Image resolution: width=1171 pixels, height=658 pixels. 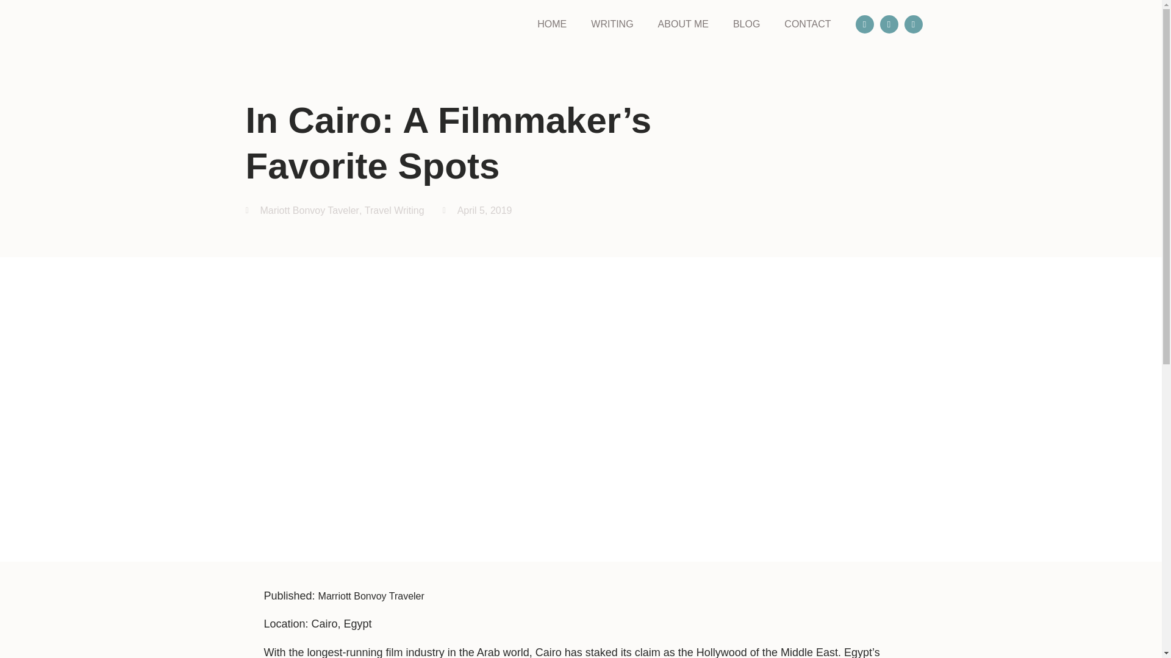 I want to click on Marriott Bonvoy Traveler , so click(x=373, y=596).